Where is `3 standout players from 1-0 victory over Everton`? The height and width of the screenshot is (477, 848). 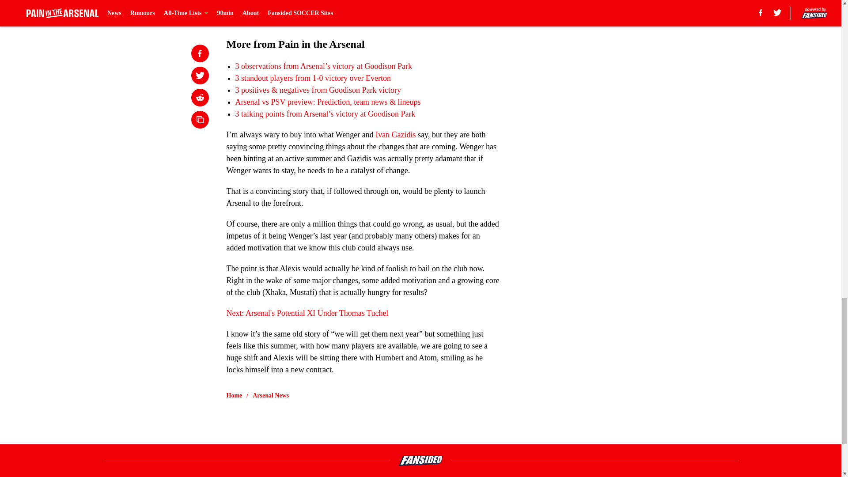
3 standout players from 1-0 victory over Everton is located at coordinates (312, 78).